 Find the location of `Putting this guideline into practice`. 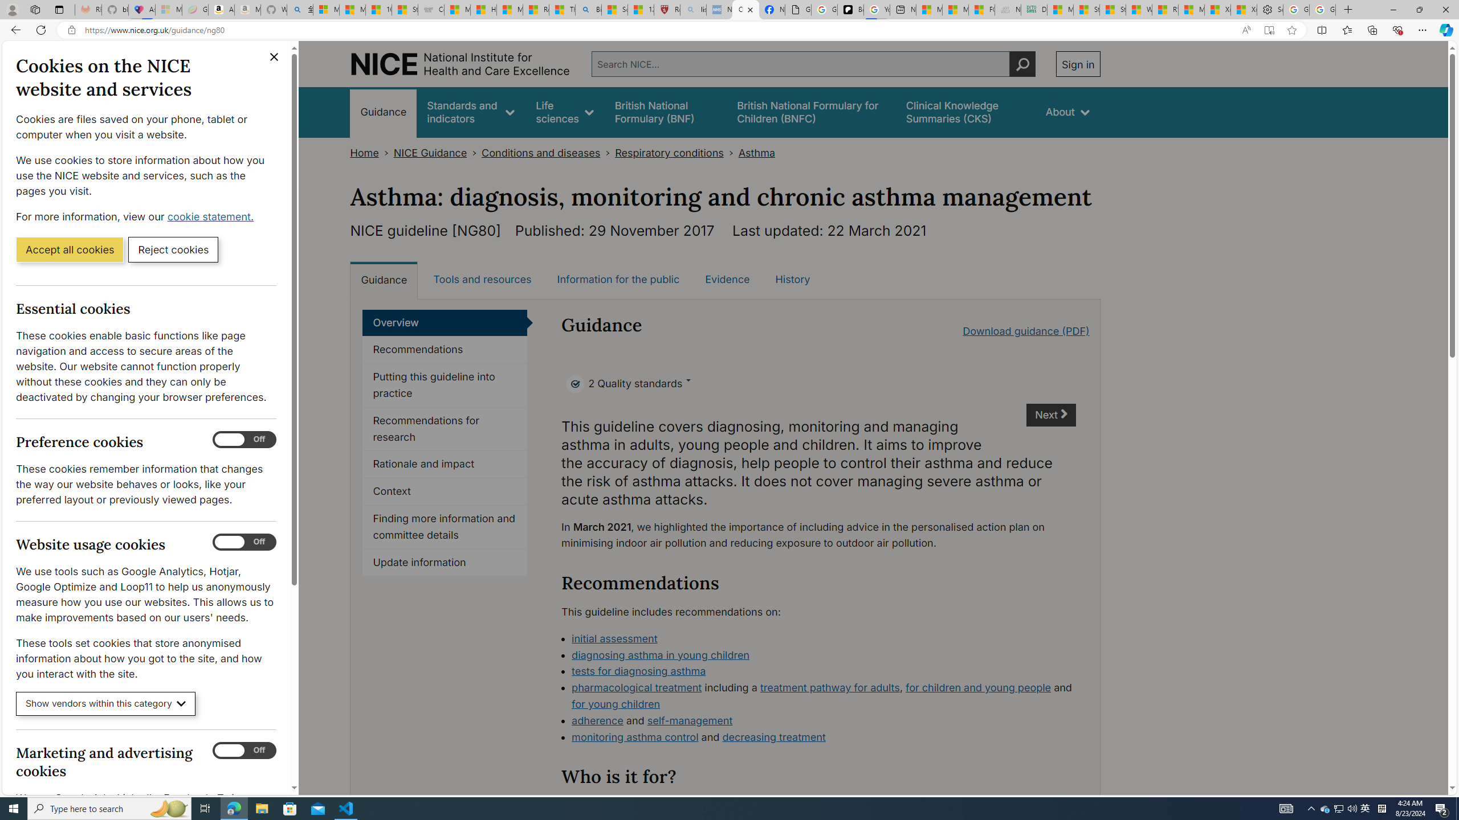

Putting this guideline into practice is located at coordinates (445, 386).